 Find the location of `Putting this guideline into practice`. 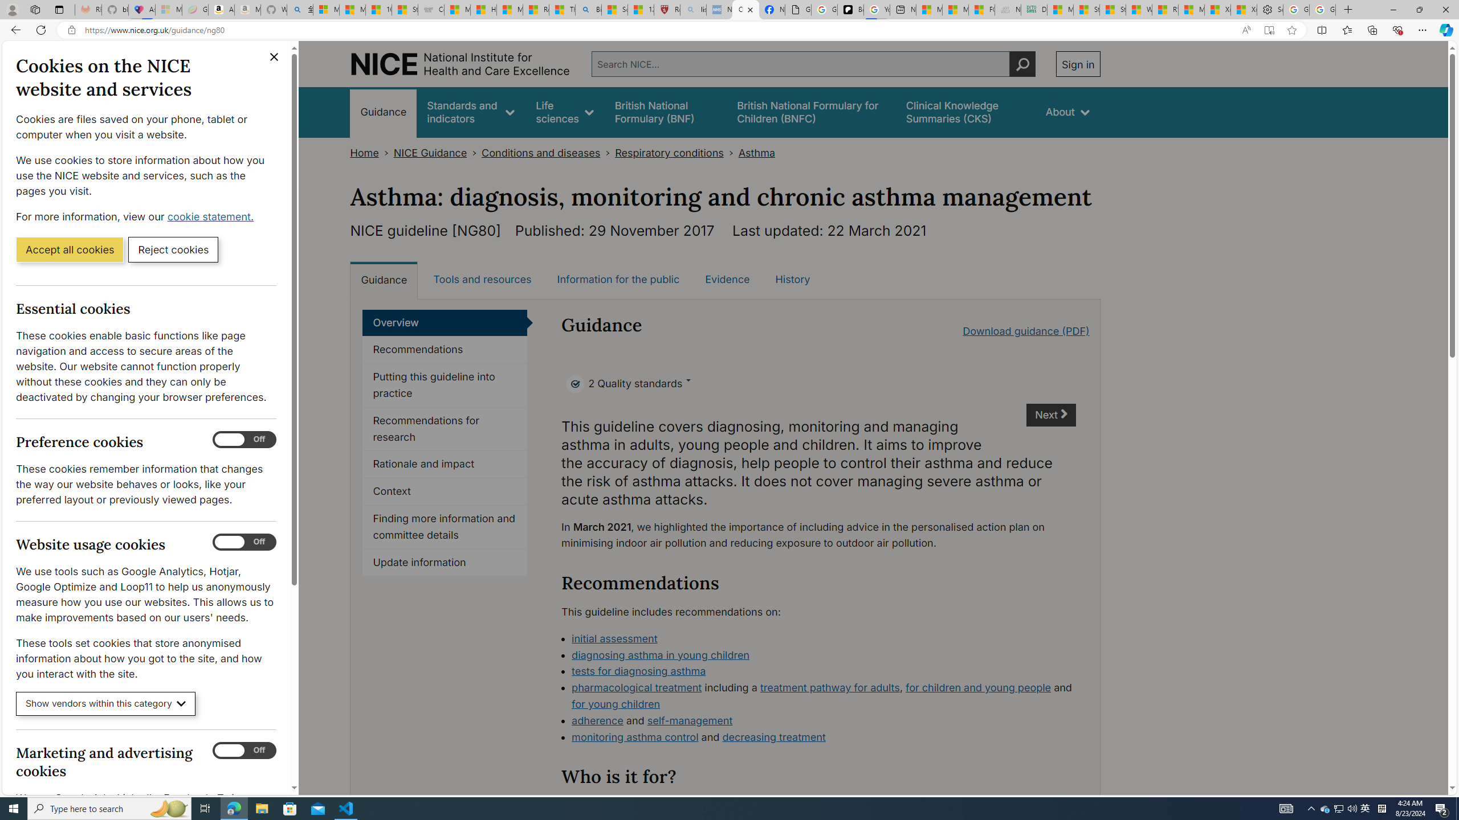

Putting this guideline into practice is located at coordinates (445, 386).